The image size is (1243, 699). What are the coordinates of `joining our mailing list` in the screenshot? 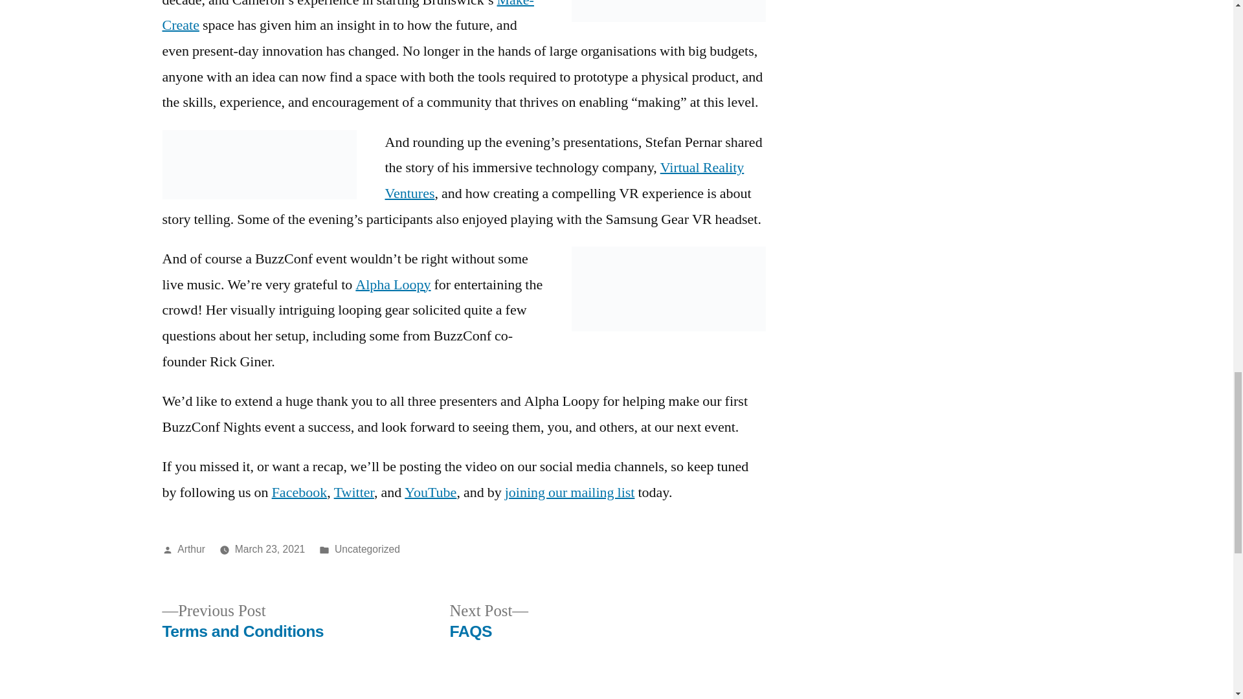 It's located at (570, 493).